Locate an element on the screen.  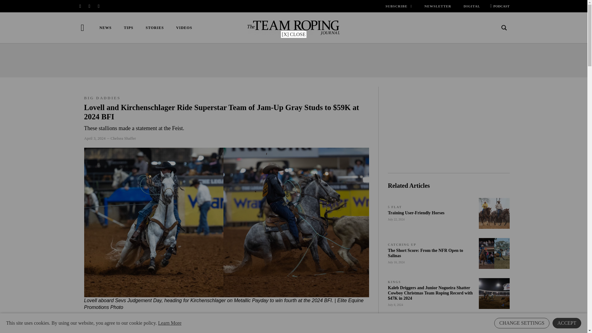
The Short Score: From the NFR Open to Salinas is located at coordinates (494, 253).